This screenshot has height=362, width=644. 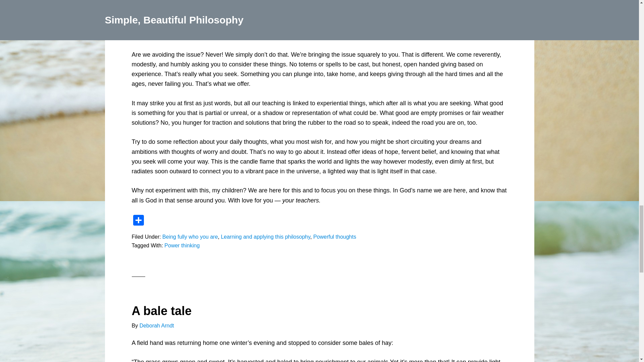 What do you see at coordinates (190, 237) in the screenshot?
I see `Being fully who you are` at bounding box center [190, 237].